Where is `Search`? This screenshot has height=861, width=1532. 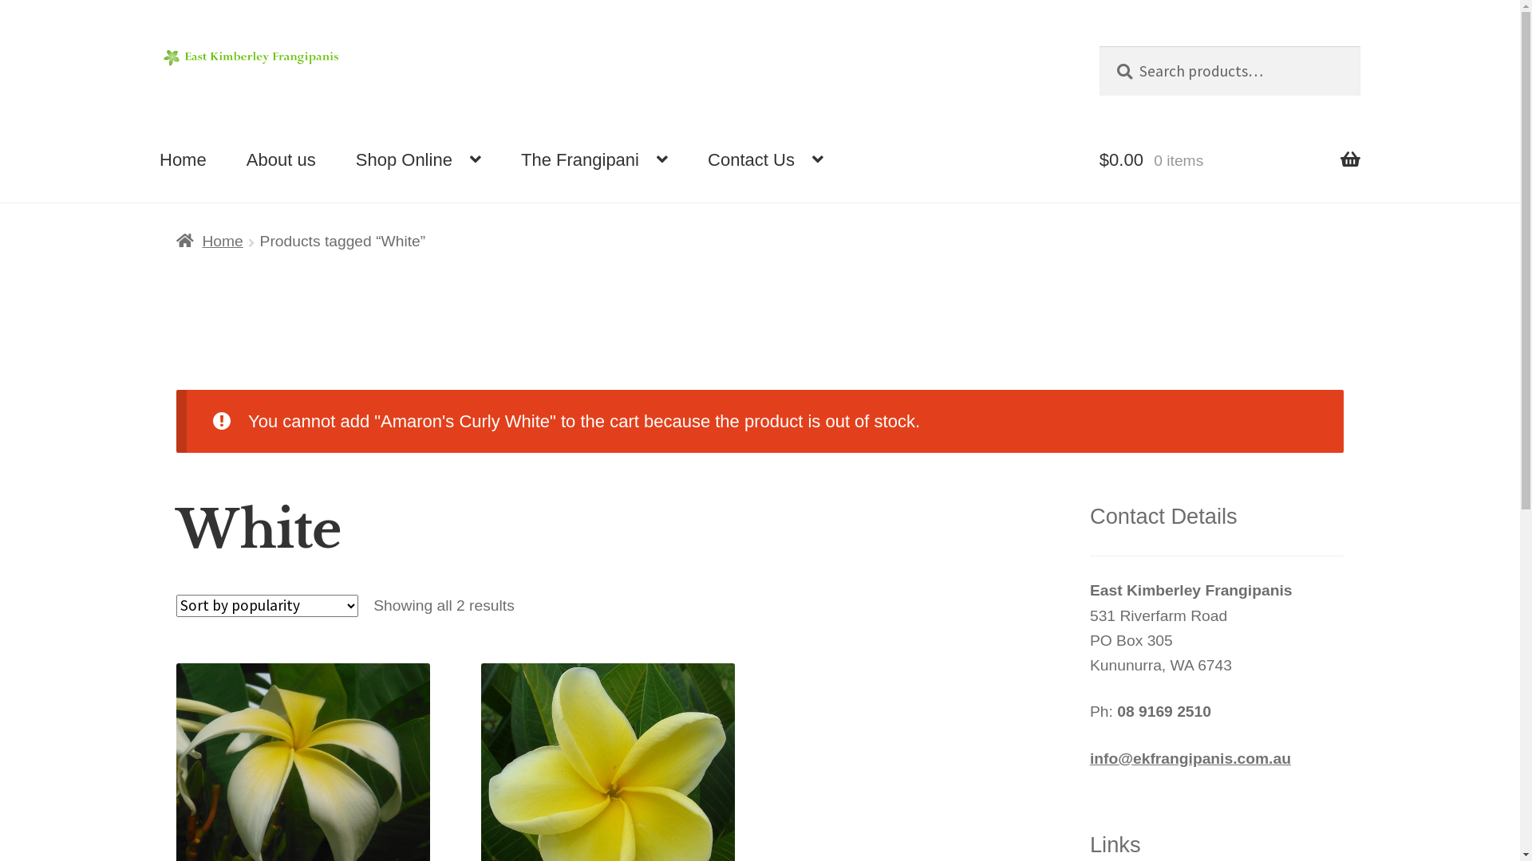 Search is located at coordinates (1100, 46).